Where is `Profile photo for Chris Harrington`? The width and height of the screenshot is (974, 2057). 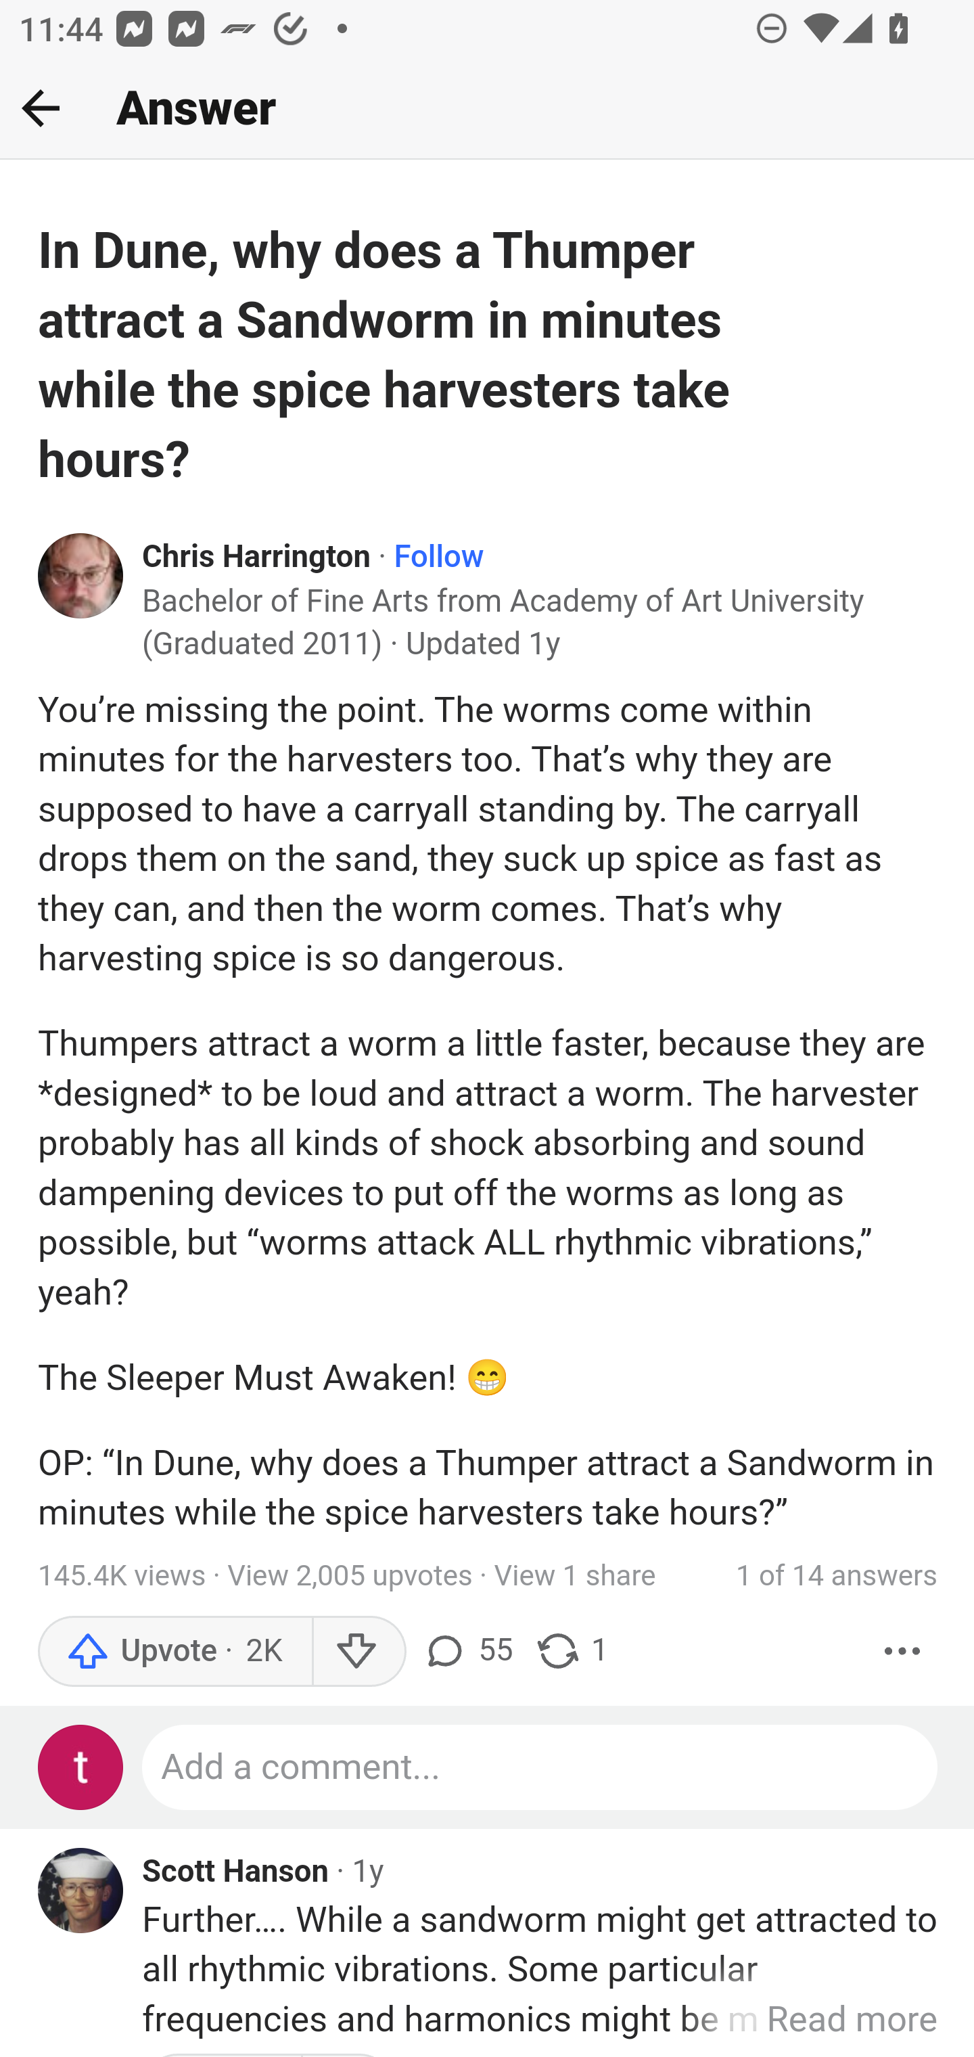 Profile photo for Chris Harrington is located at coordinates (81, 575).